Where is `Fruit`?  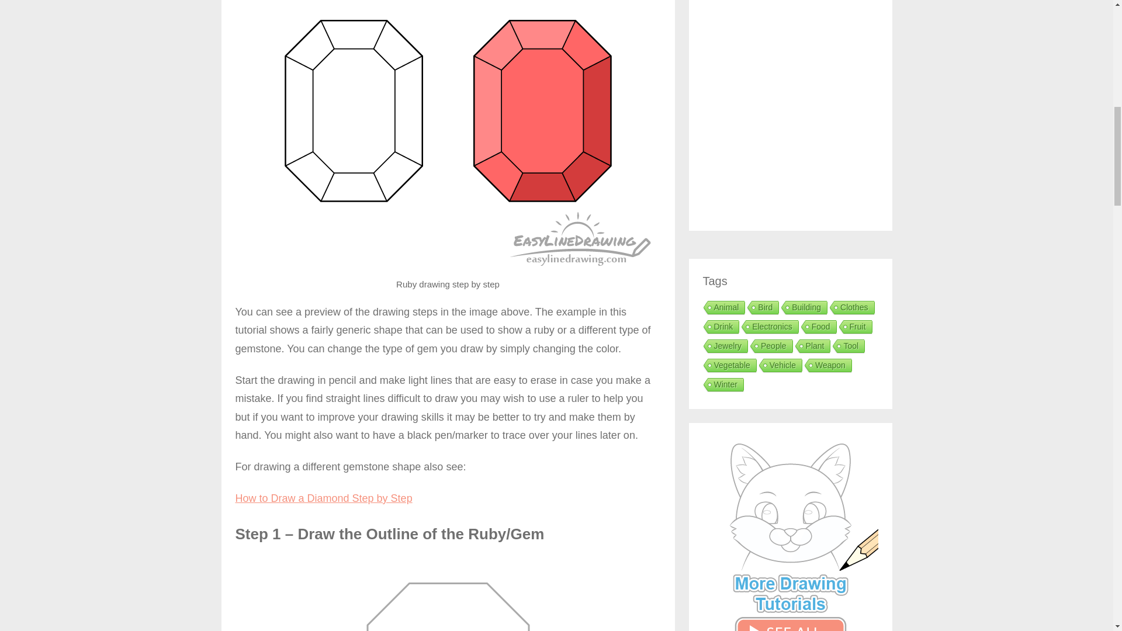 Fruit is located at coordinates (854, 327).